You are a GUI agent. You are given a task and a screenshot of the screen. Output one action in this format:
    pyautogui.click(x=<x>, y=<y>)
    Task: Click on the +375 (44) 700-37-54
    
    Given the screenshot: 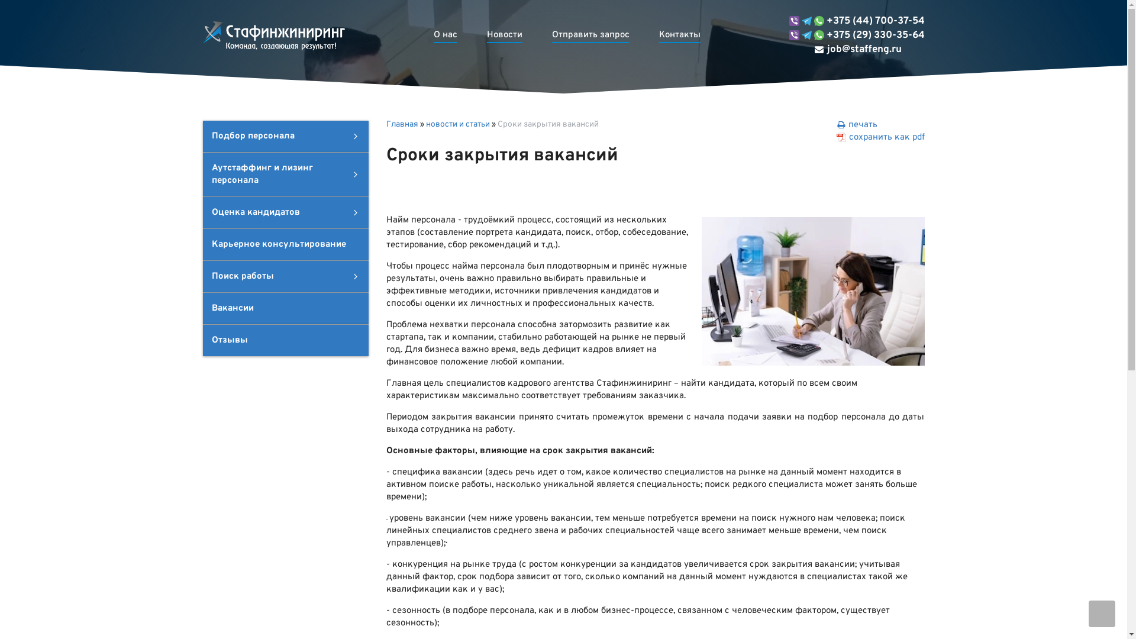 What is the action you would take?
    pyautogui.click(x=857, y=21)
    